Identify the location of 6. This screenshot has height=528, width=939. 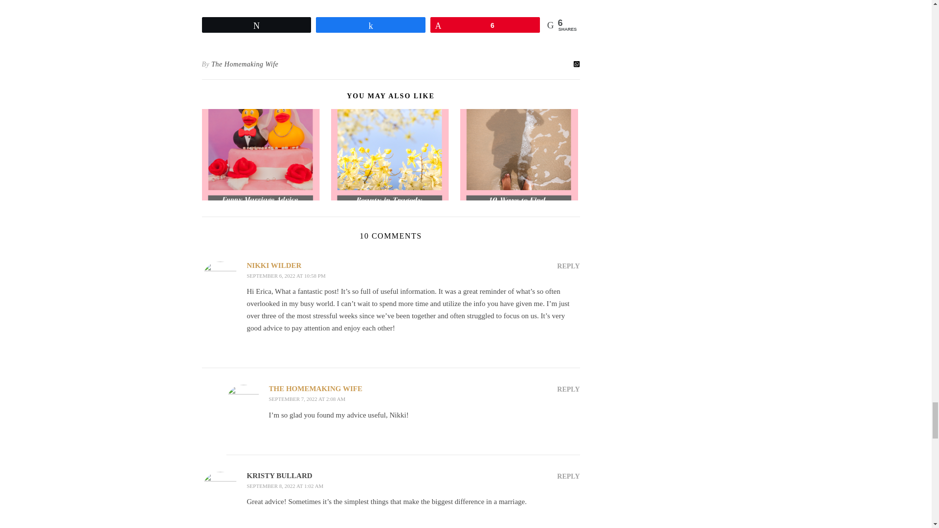
(485, 24).